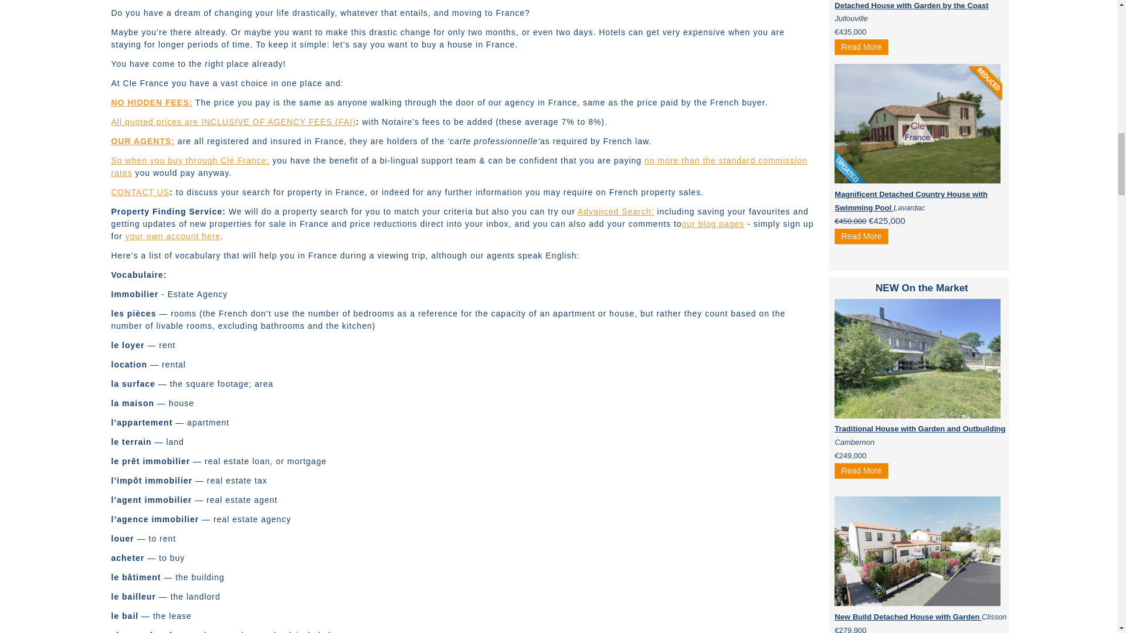  What do you see at coordinates (460, 166) in the screenshot?
I see `Property for sale in France - The Buying Process` at bounding box center [460, 166].